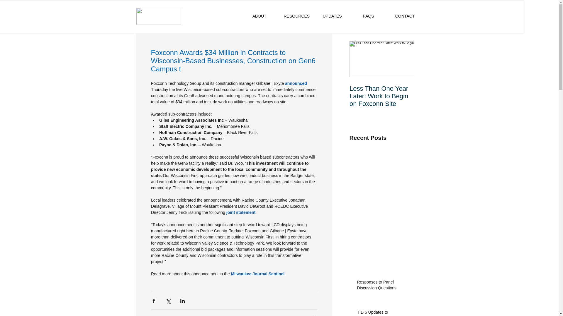 The image size is (563, 316). Describe the element at coordinates (314, 315) in the screenshot. I see `Post not marked as liked` at that location.